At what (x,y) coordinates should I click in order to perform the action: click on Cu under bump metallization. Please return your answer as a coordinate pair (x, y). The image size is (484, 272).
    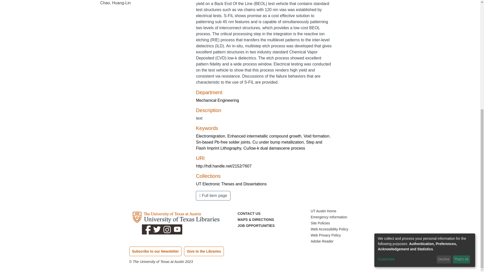
    Looking at the image, I should click on (278, 142).